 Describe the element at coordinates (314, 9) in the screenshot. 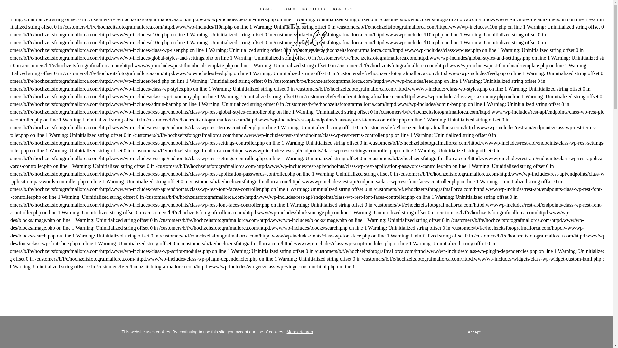

I see `PORTFOLIO` at that location.